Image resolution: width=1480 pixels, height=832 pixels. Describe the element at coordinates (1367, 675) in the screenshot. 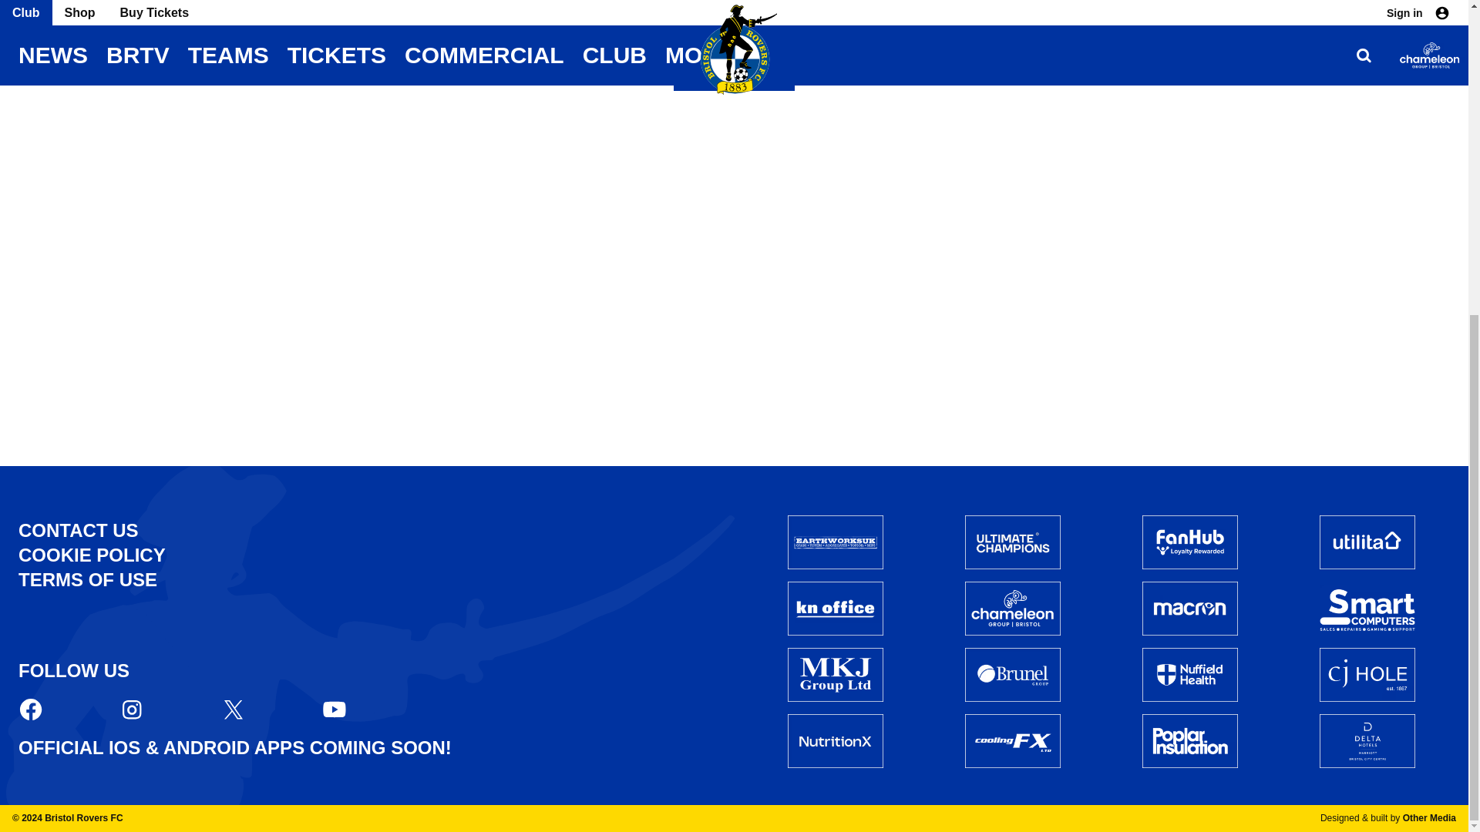

I see `CJ Hole` at that location.